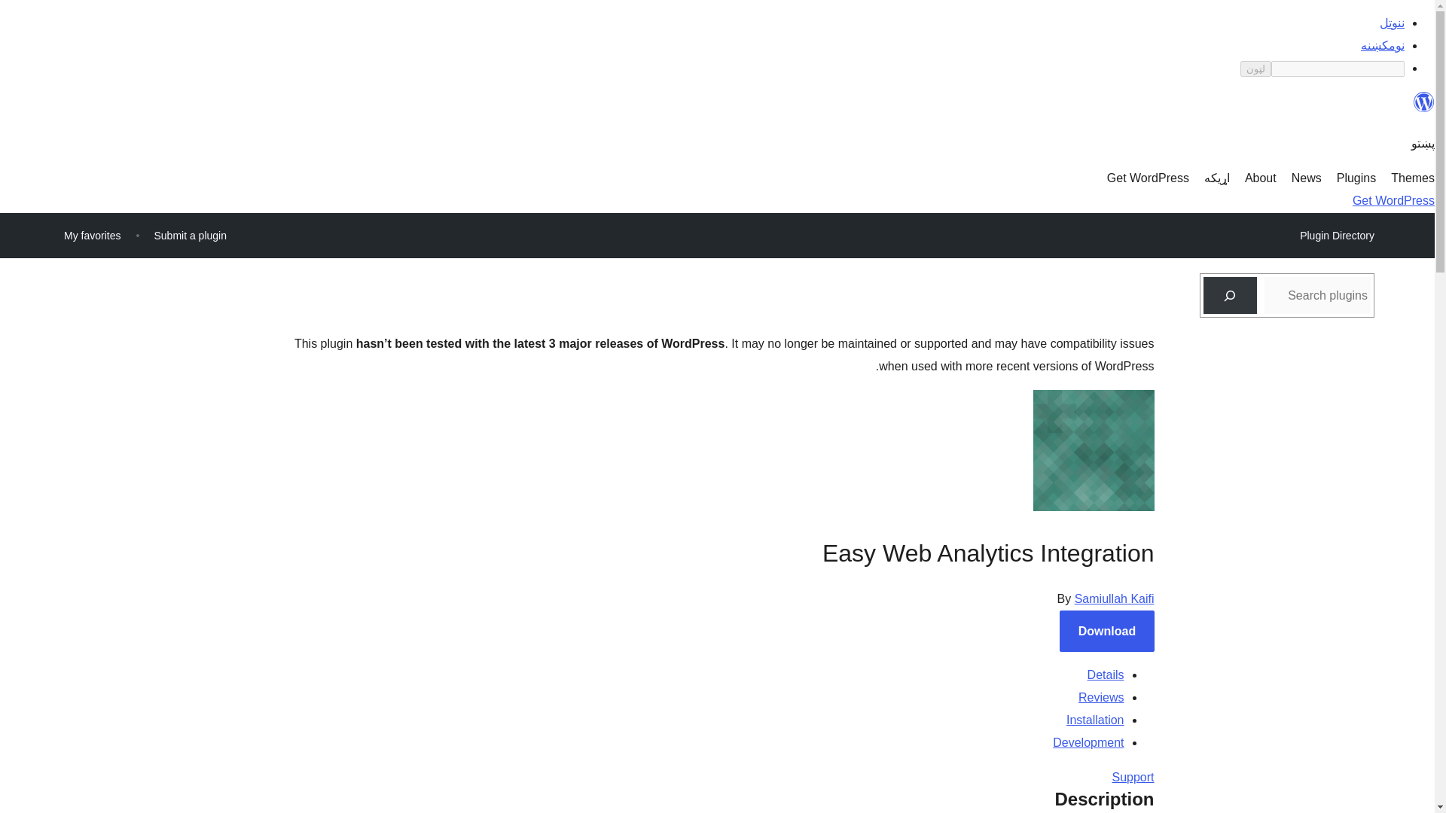  What do you see at coordinates (1336, 236) in the screenshot?
I see `Plugin Directory` at bounding box center [1336, 236].